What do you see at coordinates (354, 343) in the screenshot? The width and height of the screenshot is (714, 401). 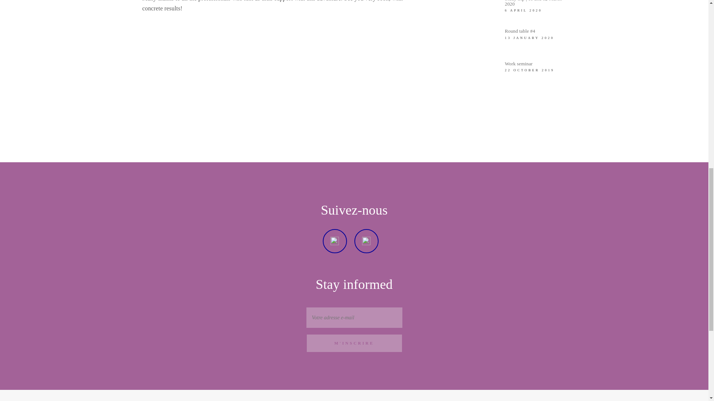 I see `M'inscrire` at bounding box center [354, 343].